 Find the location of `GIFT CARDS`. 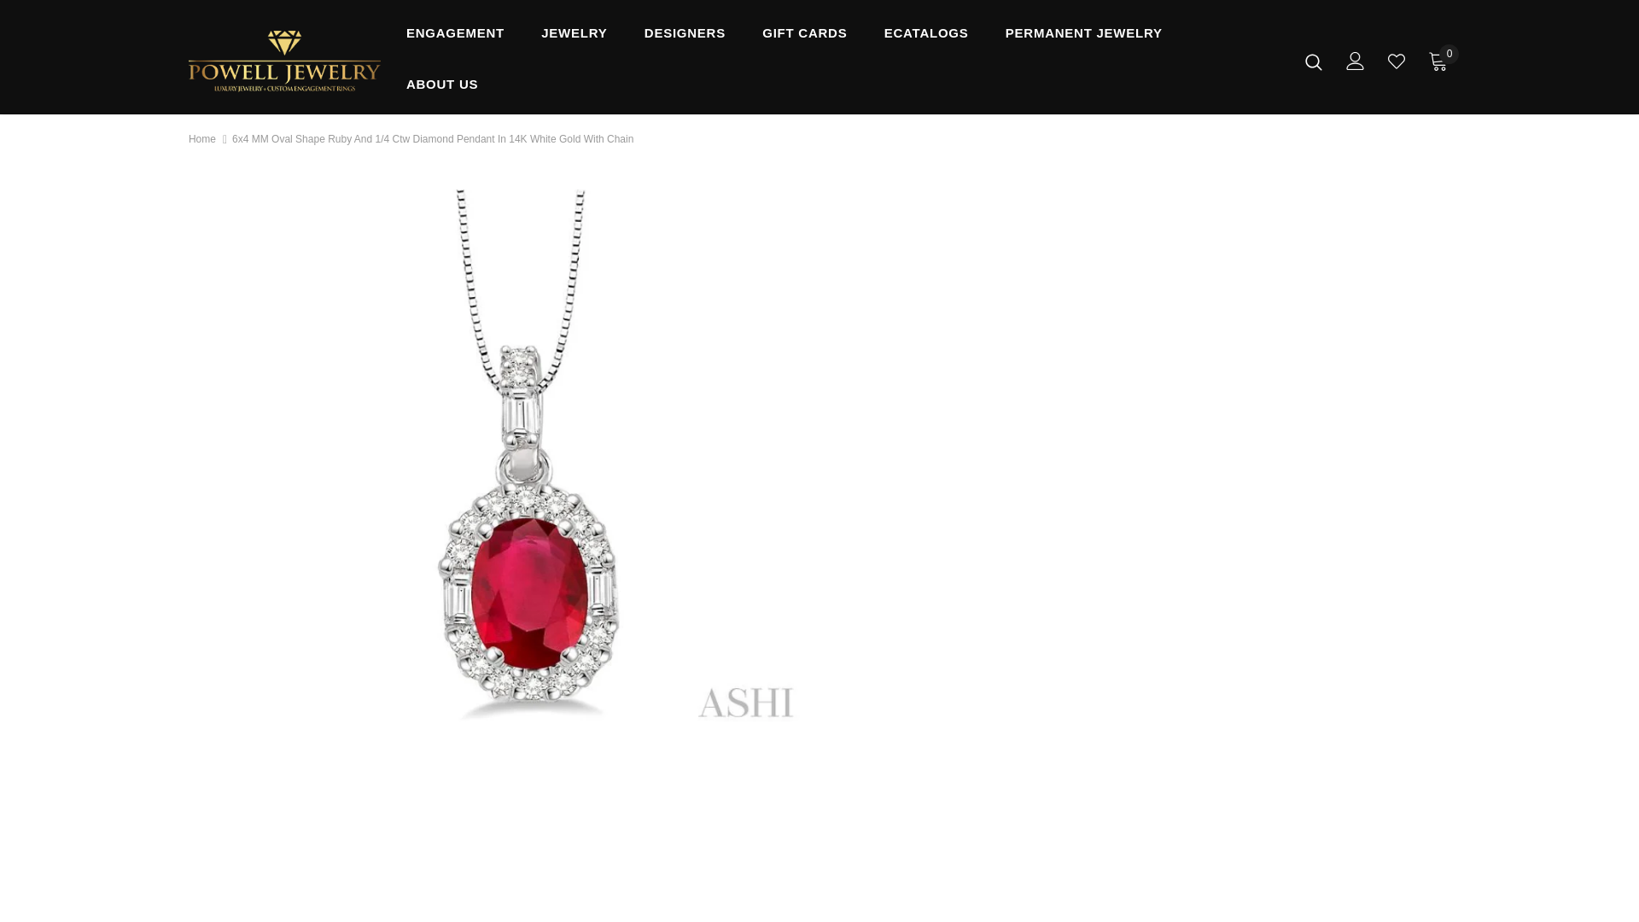

GIFT CARDS is located at coordinates (804, 38).